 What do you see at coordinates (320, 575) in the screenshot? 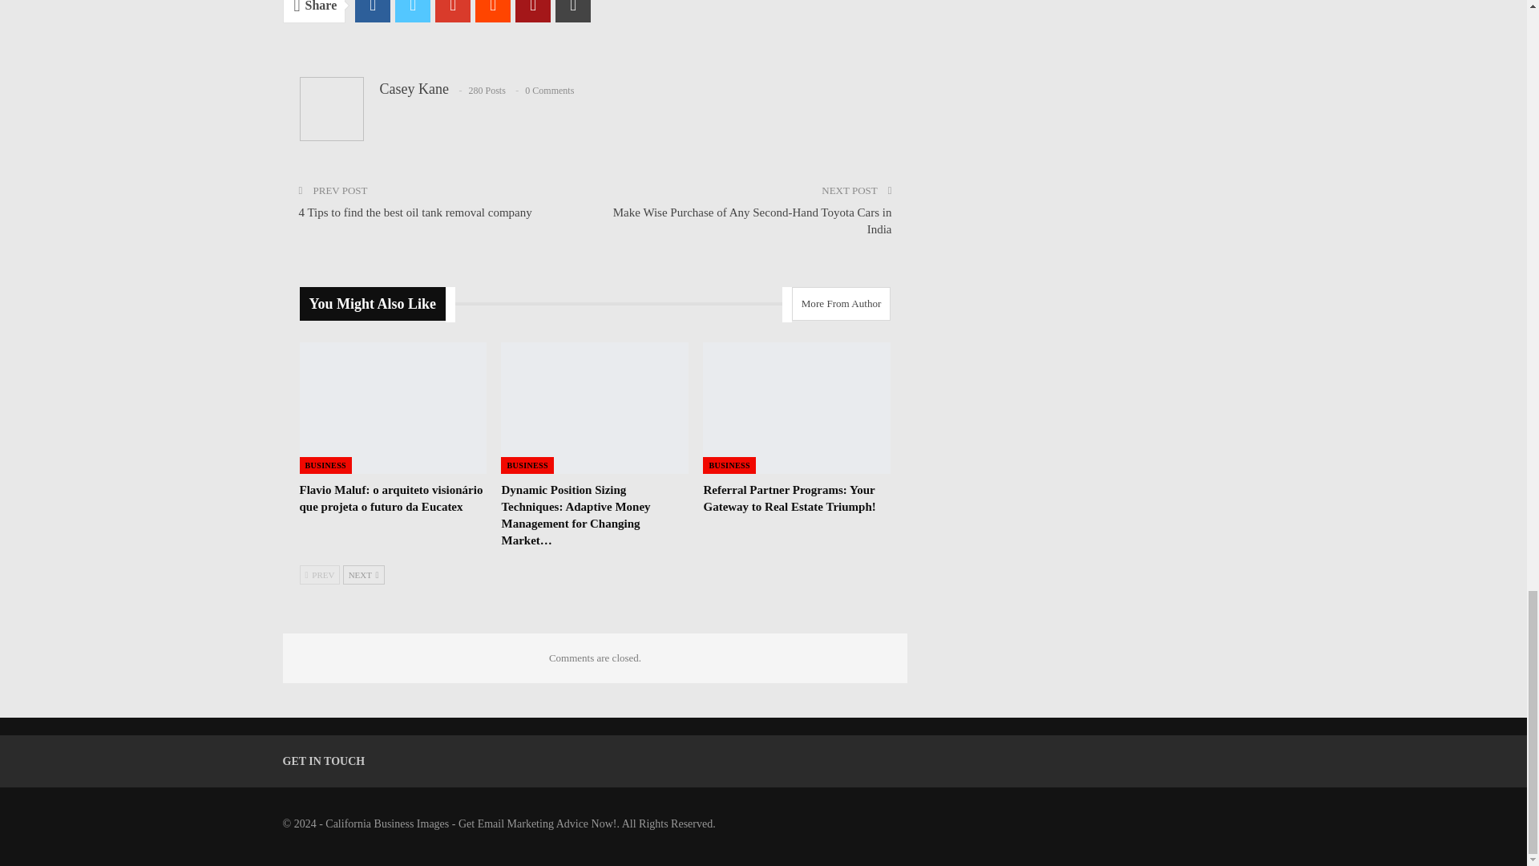
I see `Previous` at bounding box center [320, 575].